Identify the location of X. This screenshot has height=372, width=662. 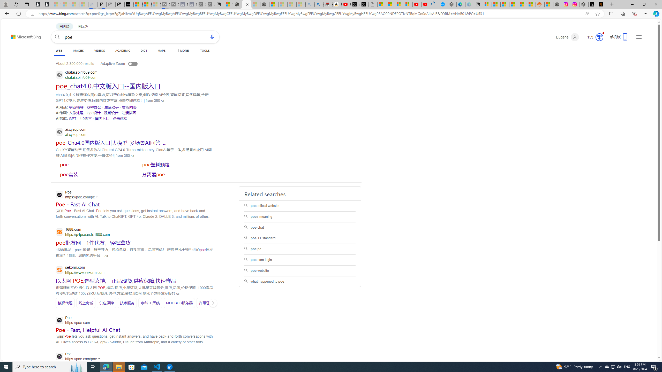
(364, 4).